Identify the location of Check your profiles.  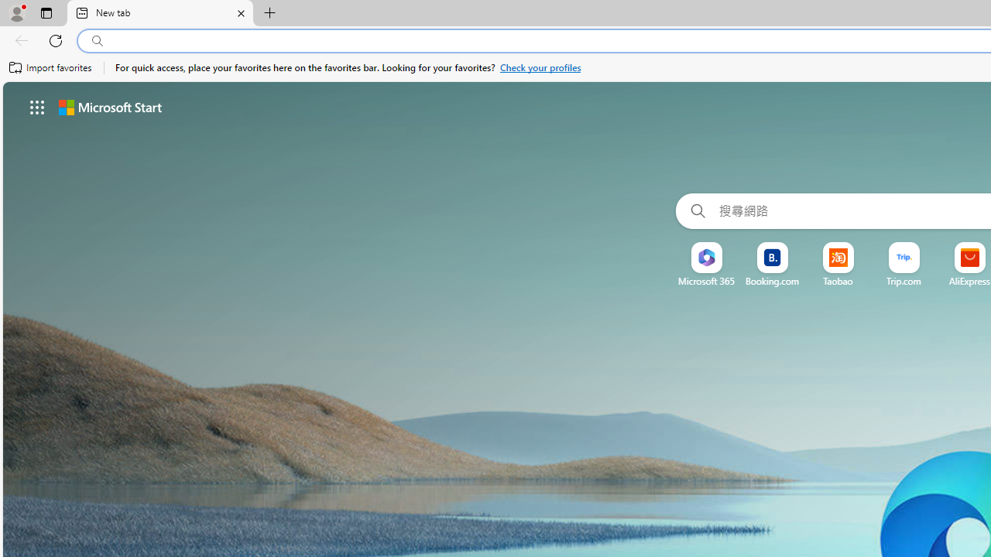
(540, 68).